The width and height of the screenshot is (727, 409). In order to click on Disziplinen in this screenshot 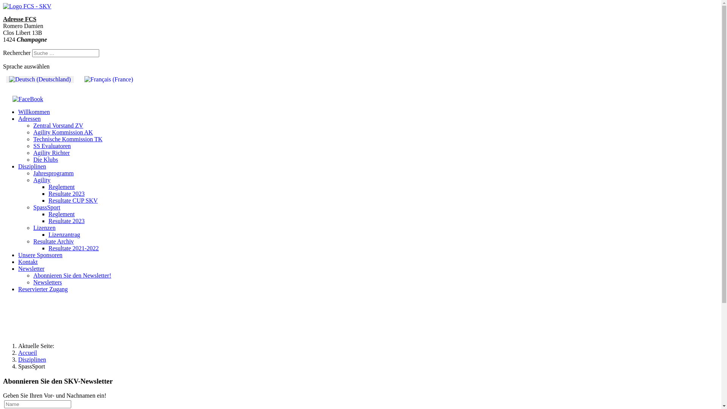, I will do `click(32, 360)`.